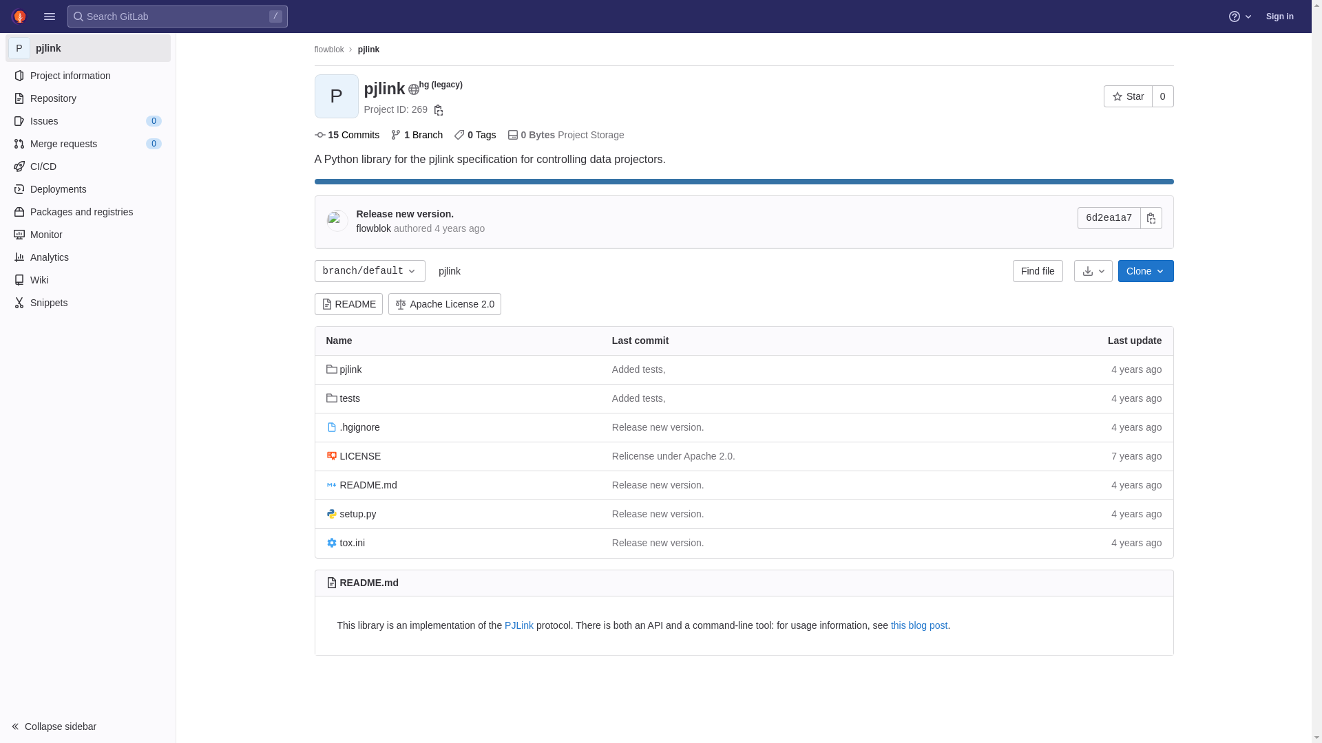 Image resolution: width=1322 pixels, height=743 pixels. I want to click on Release new version., so click(658, 486).